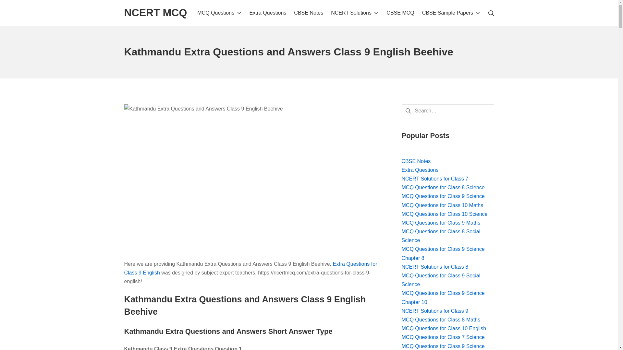 The image size is (623, 350). I want to click on Extra Questions, so click(268, 12).